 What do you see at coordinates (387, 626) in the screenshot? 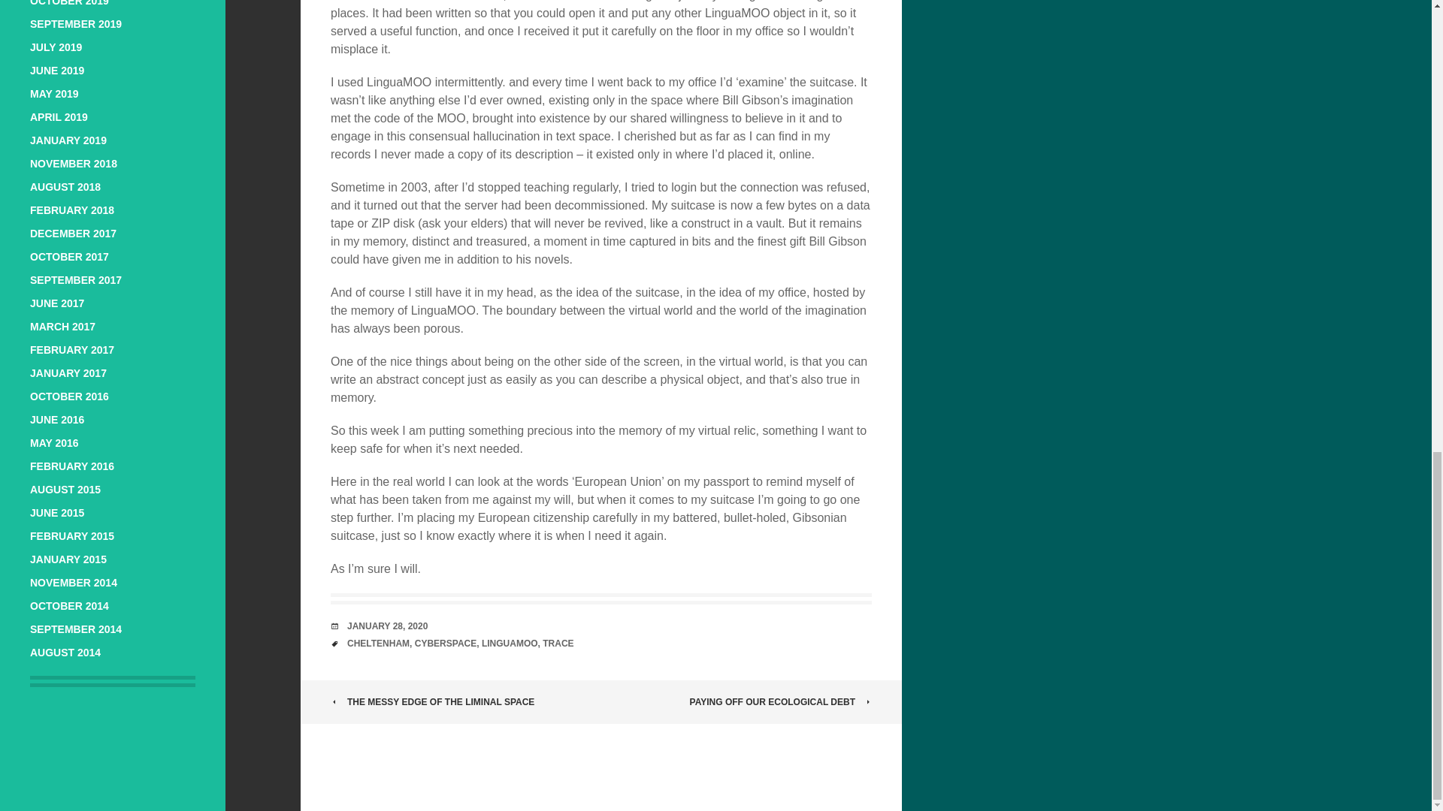
I see `10:39 am` at bounding box center [387, 626].